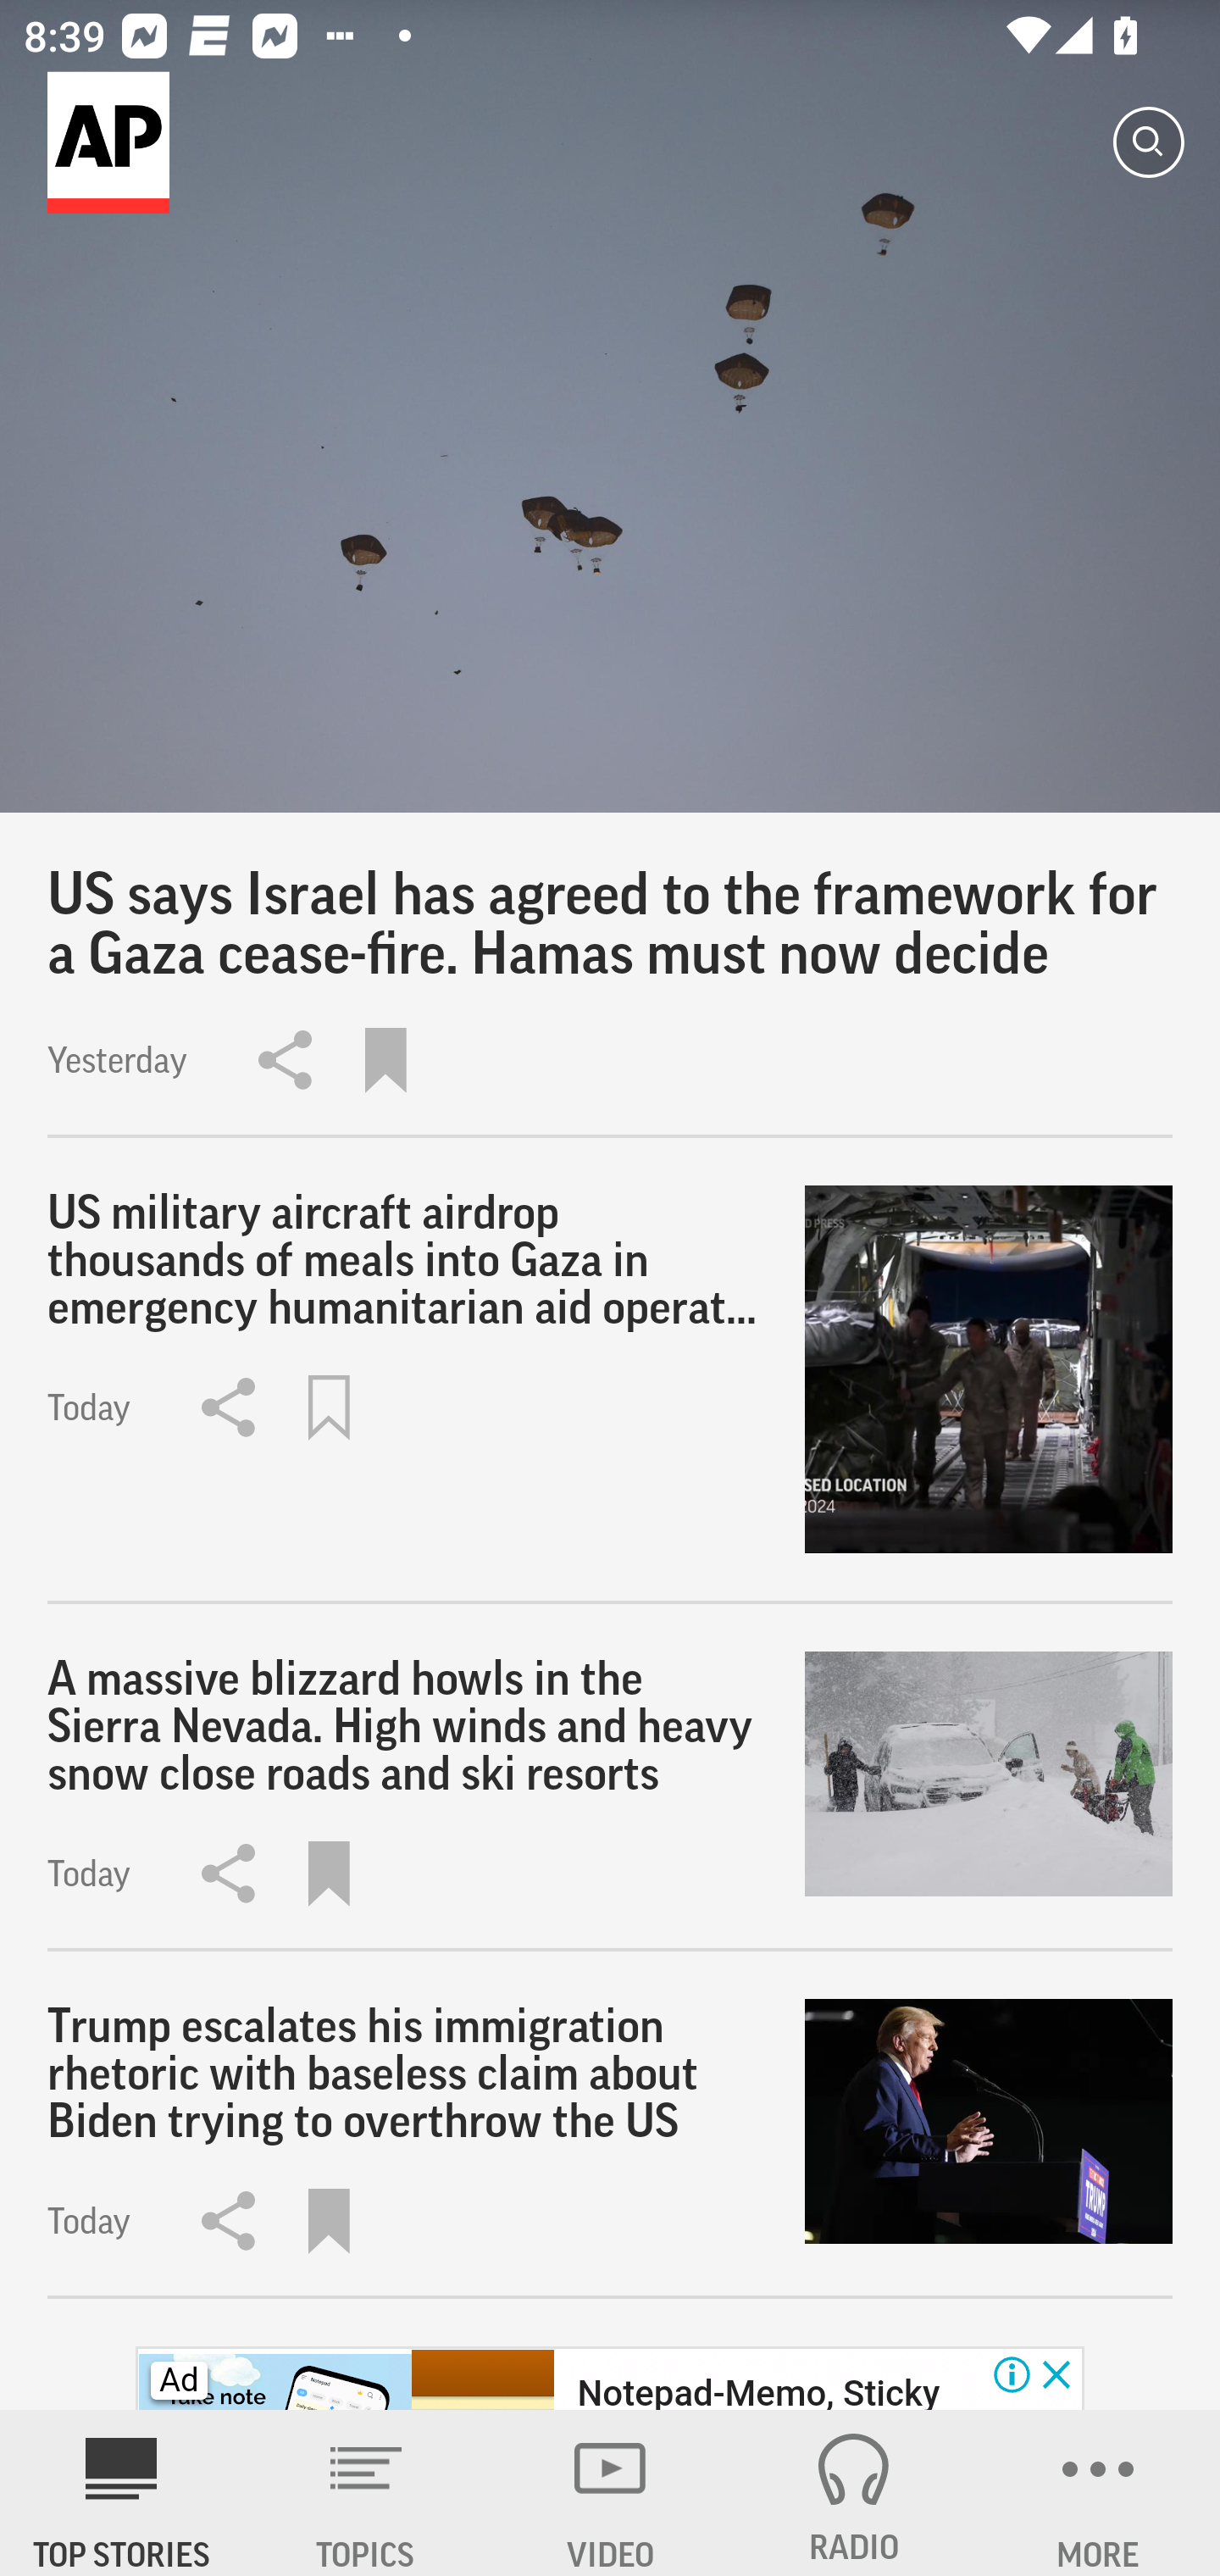  Describe the element at coordinates (1010, 2483) in the screenshot. I see `Install` at that location.